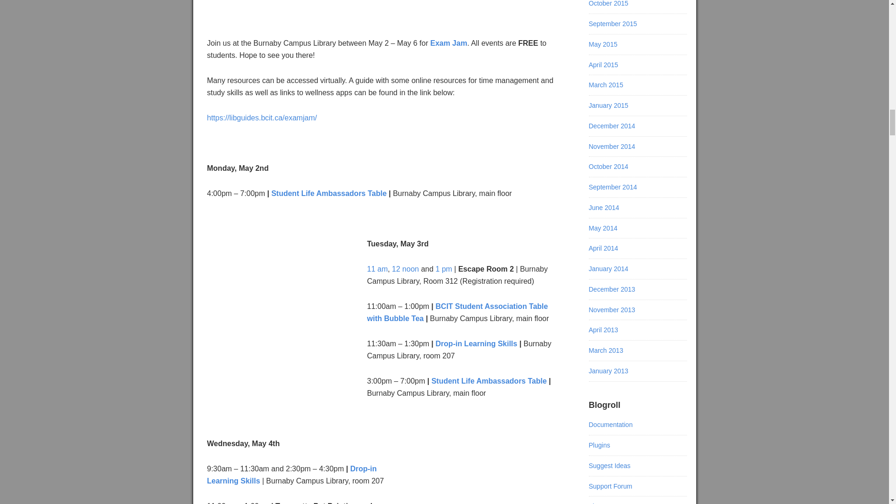 The height and width of the screenshot is (504, 896). Describe the element at coordinates (457, 313) in the screenshot. I see `BCIT Student Association Table with Bubble Tea` at that location.